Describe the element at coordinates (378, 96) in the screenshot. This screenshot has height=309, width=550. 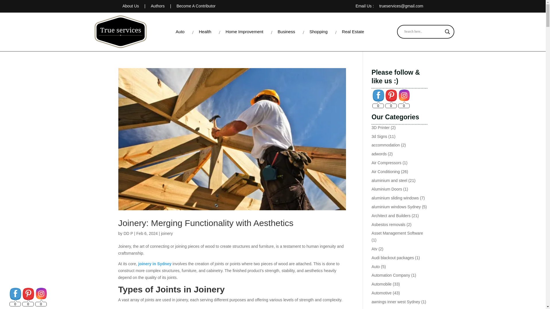
I see `Facebook` at that location.